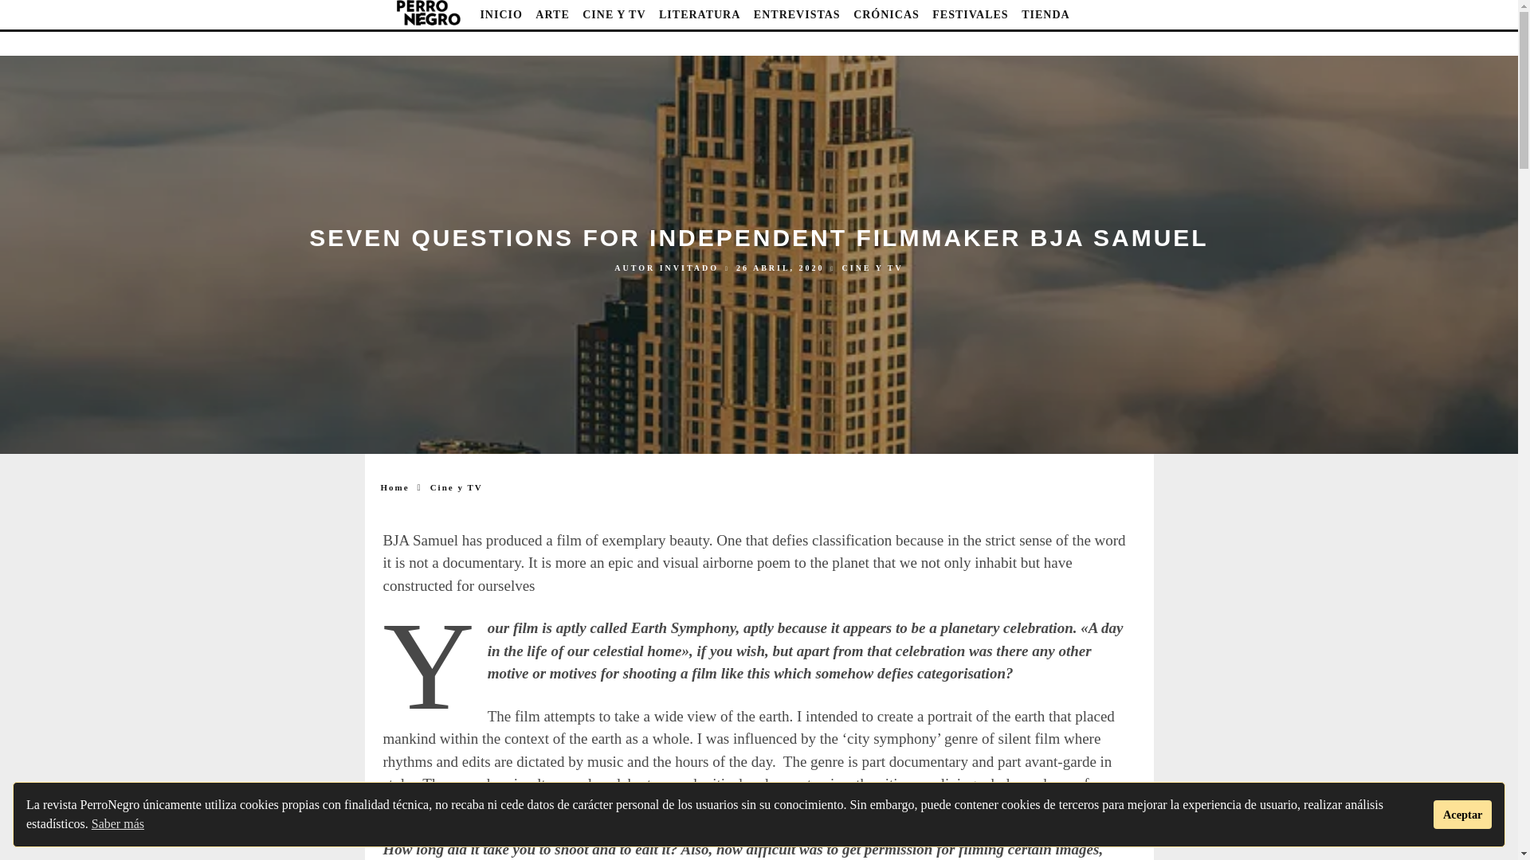  I want to click on ARTE, so click(552, 14).